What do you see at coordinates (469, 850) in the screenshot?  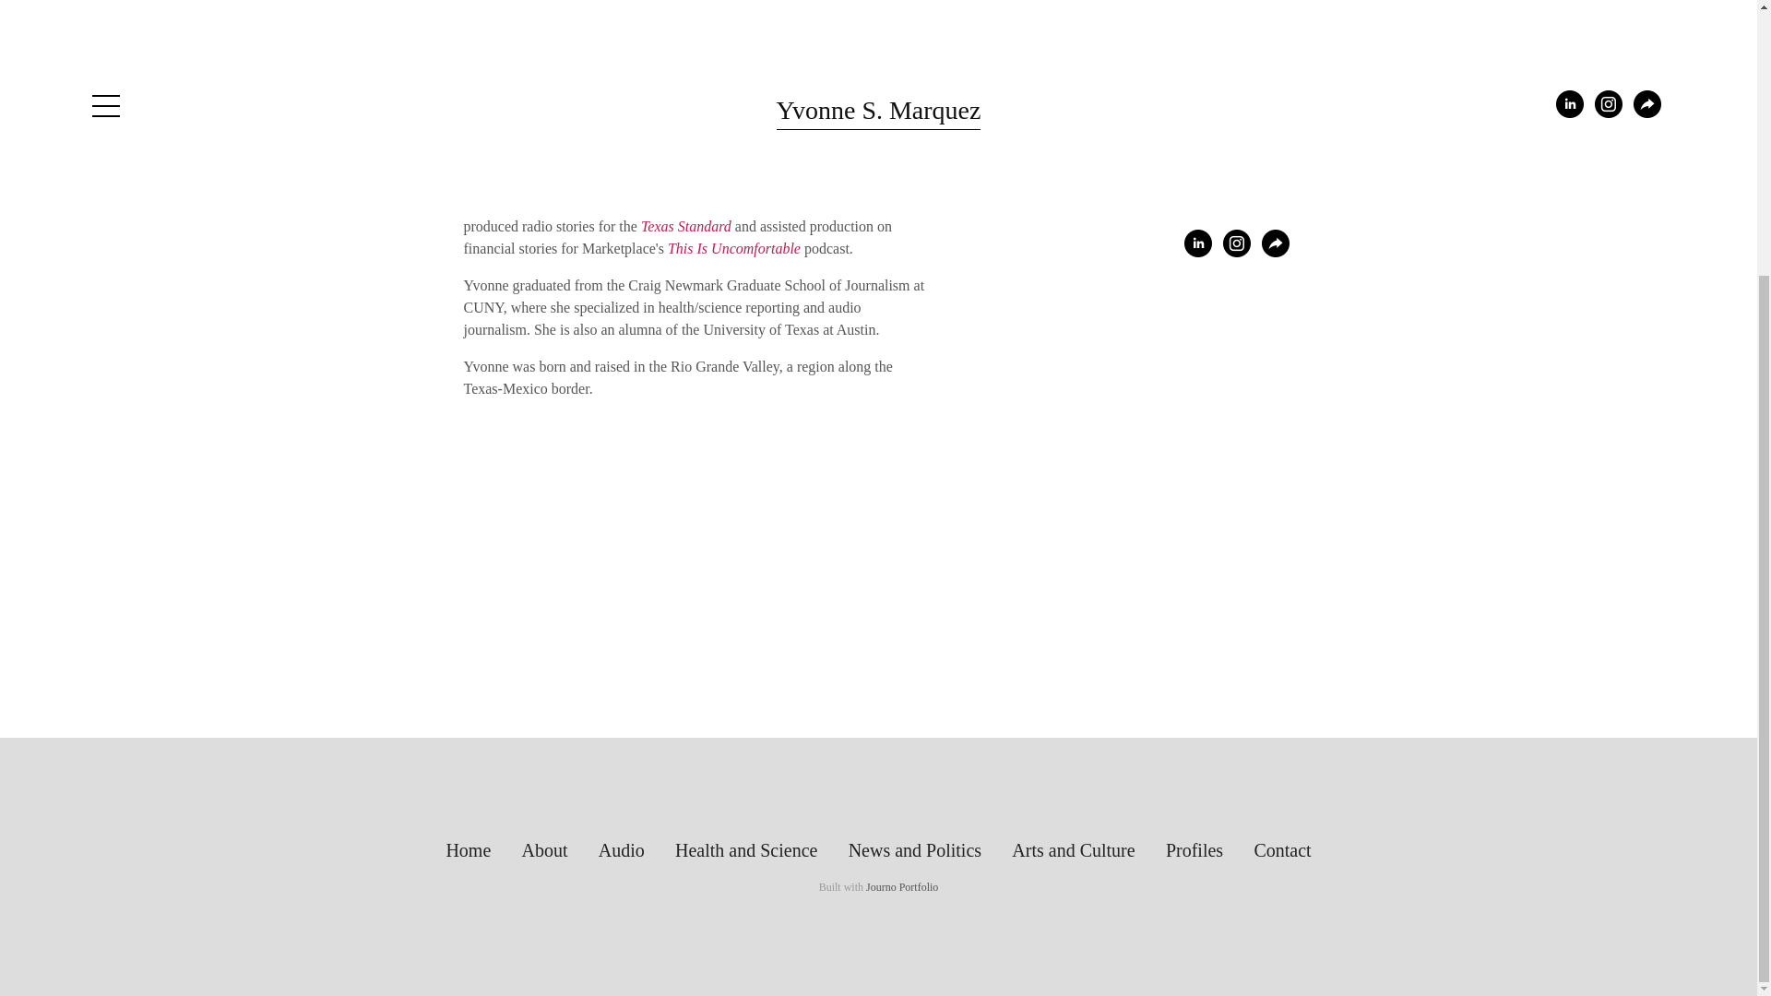 I see `Home` at bounding box center [469, 850].